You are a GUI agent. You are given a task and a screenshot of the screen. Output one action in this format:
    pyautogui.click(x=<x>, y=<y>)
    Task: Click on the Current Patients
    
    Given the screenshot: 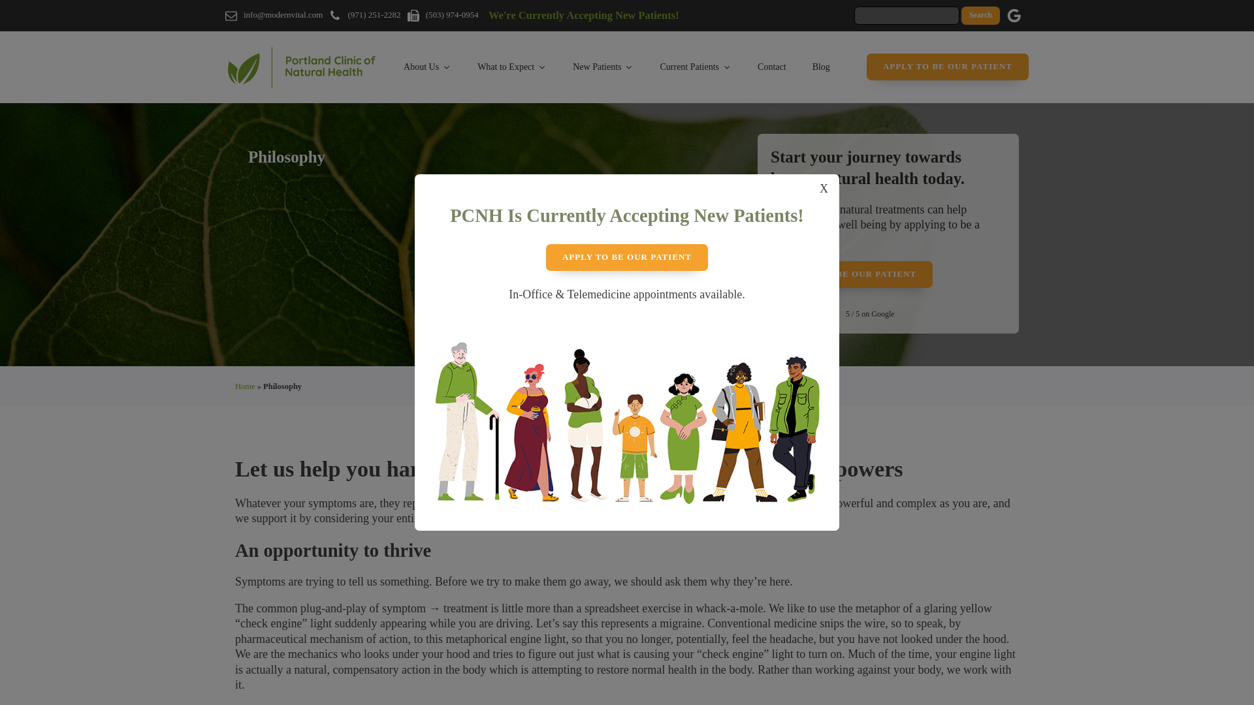 What is the action you would take?
    pyautogui.click(x=696, y=67)
    